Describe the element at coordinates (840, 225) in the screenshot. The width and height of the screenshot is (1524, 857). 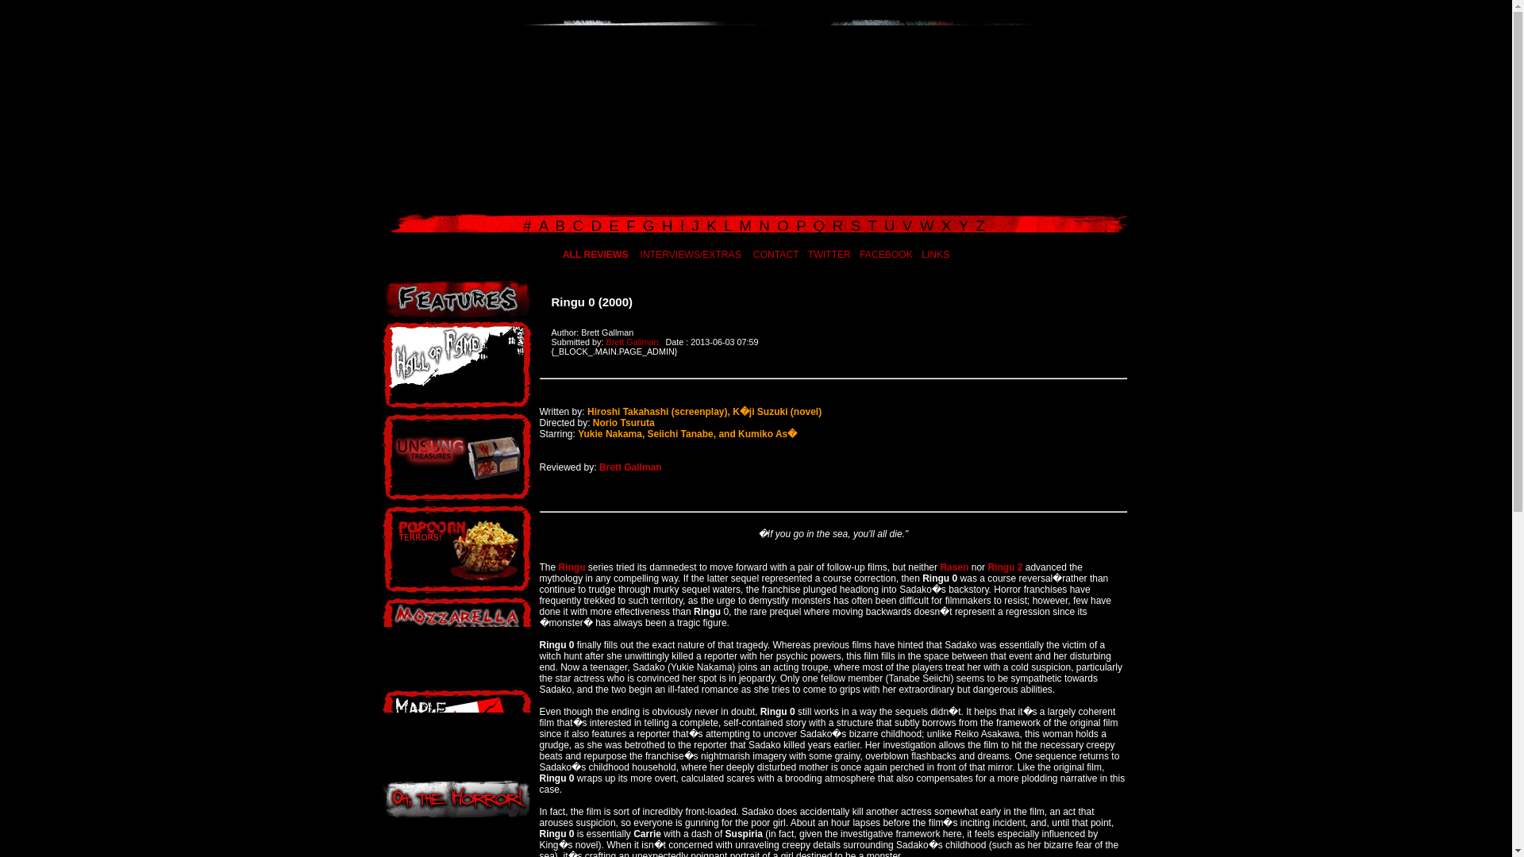
I see `R ` at that location.